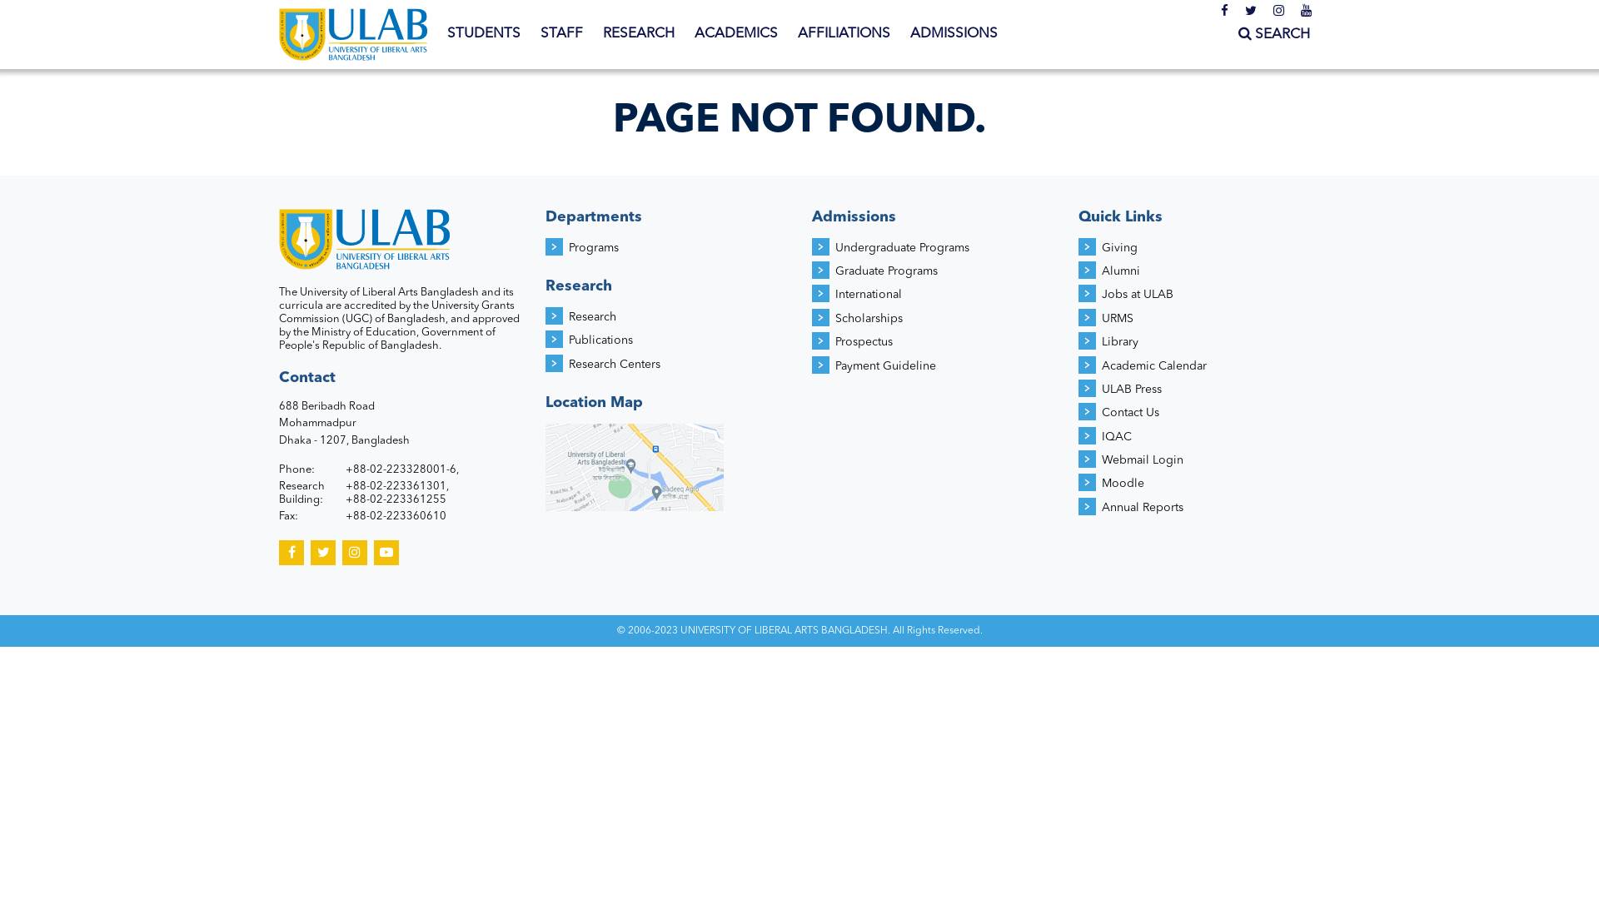  Describe the element at coordinates (1120, 342) in the screenshot. I see `Library` at that location.